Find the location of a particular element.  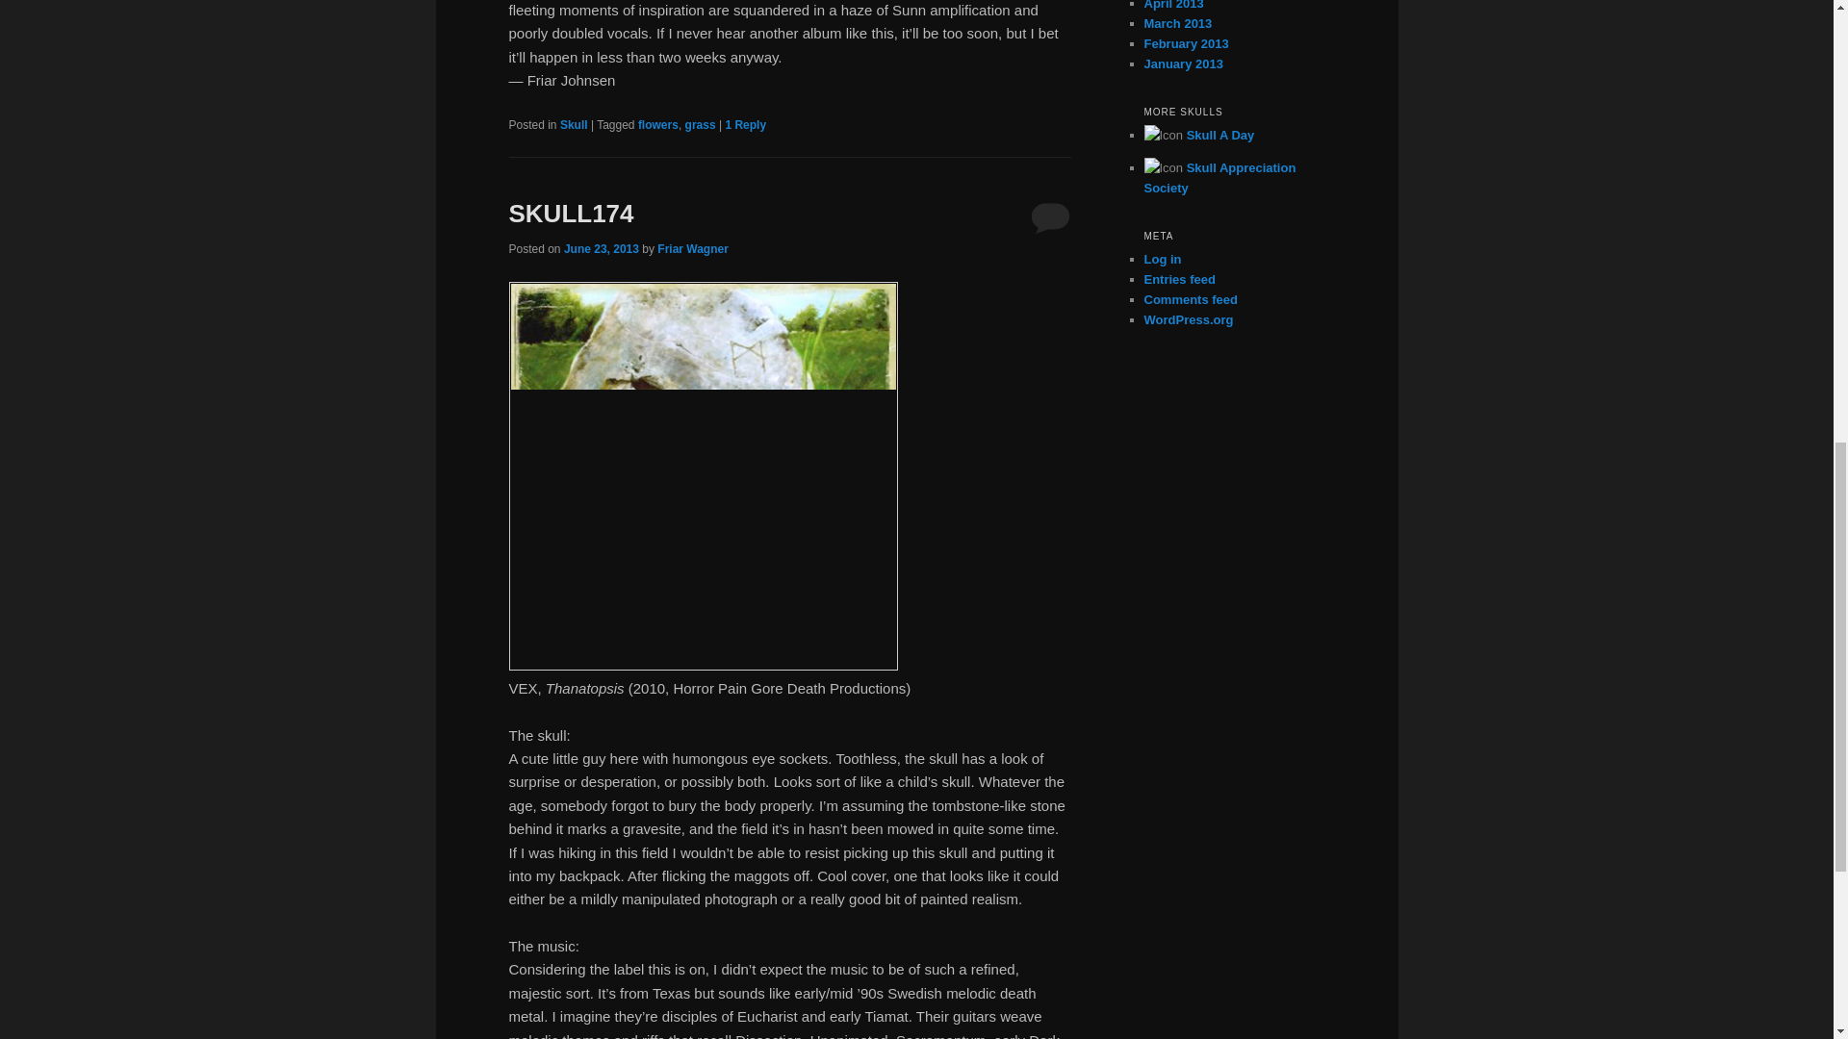

Skull is located at coordinates (574, 125).